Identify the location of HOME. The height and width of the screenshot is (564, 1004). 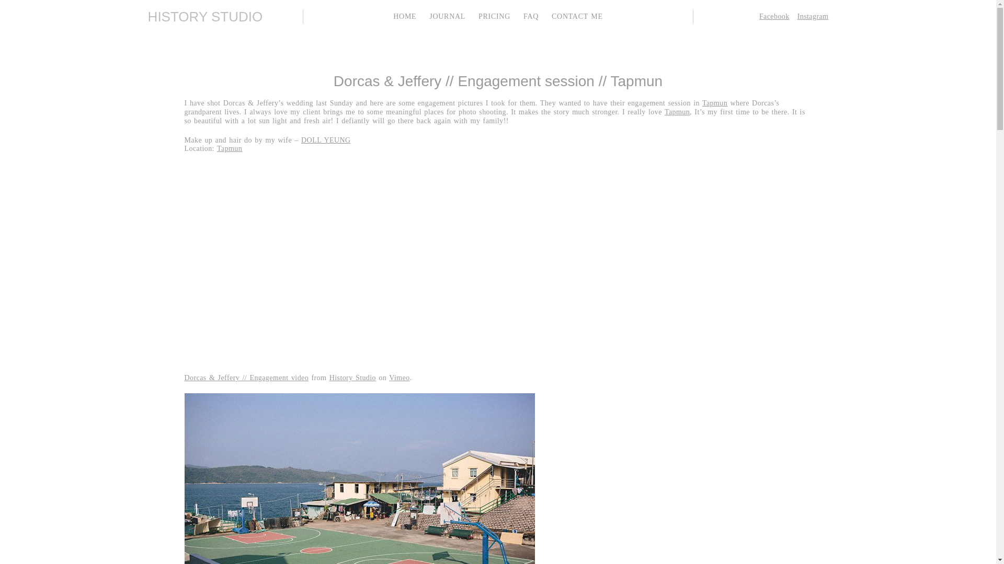
(405, 16).